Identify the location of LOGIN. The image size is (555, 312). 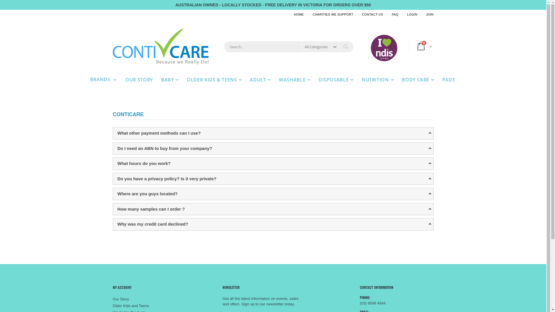
(412, 14).